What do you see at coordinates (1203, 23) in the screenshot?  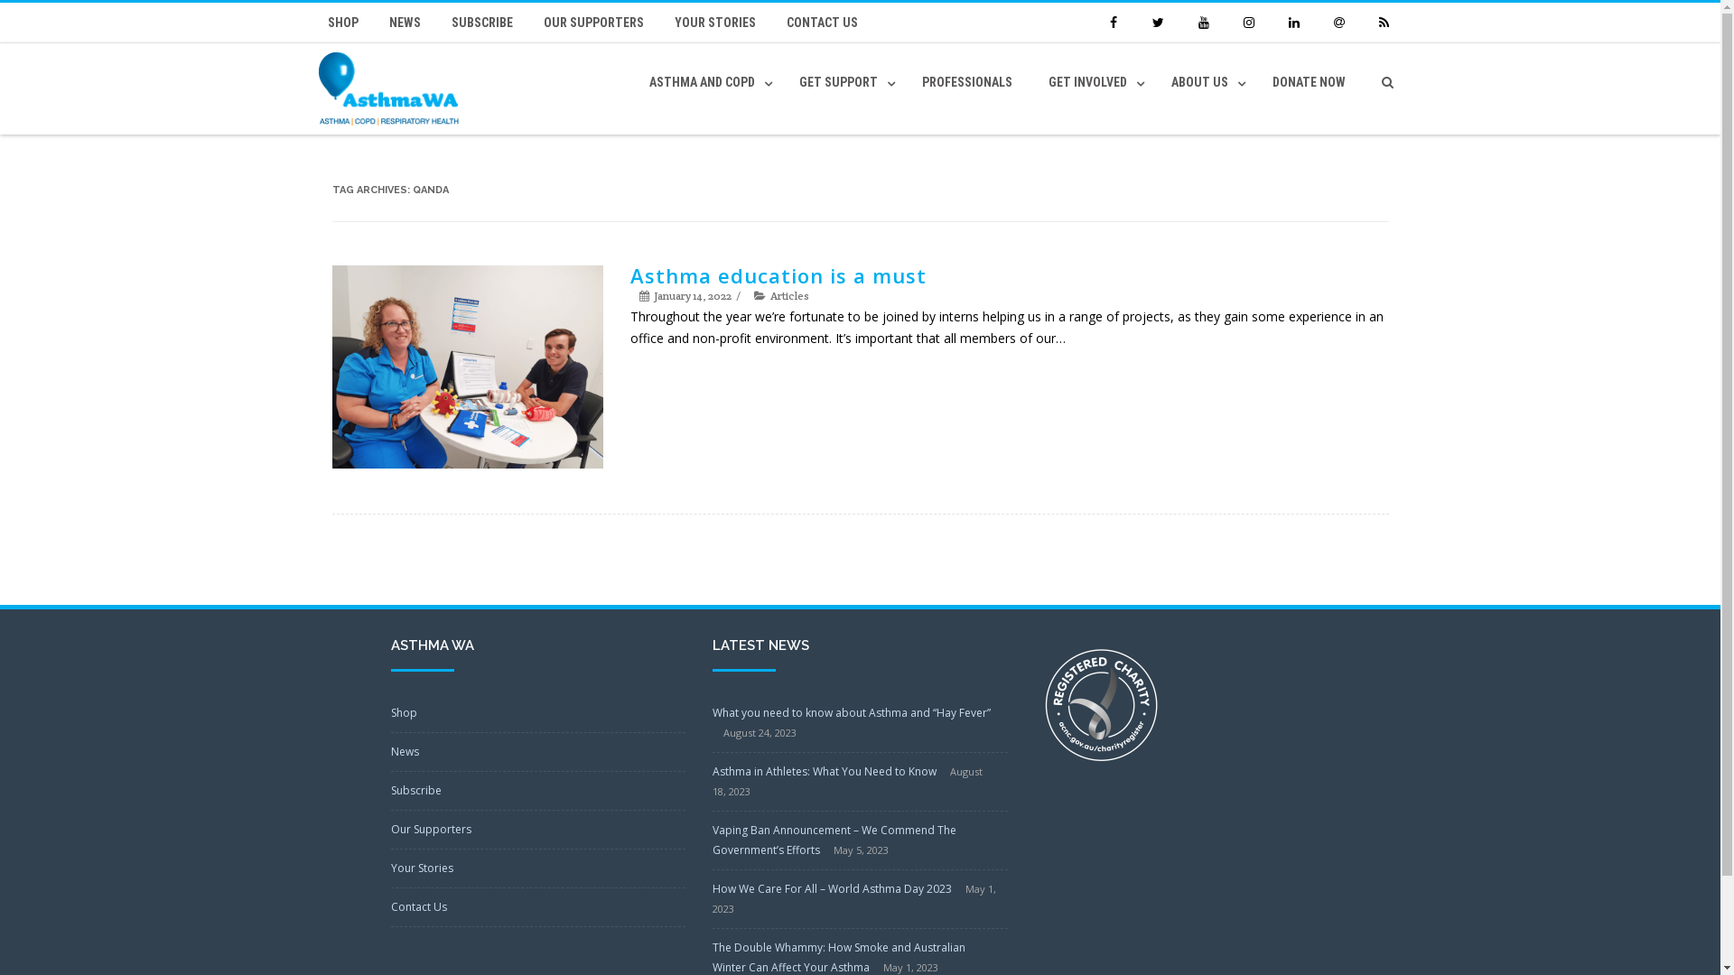 I see `Youtube` at bounding box center [1203, 23].